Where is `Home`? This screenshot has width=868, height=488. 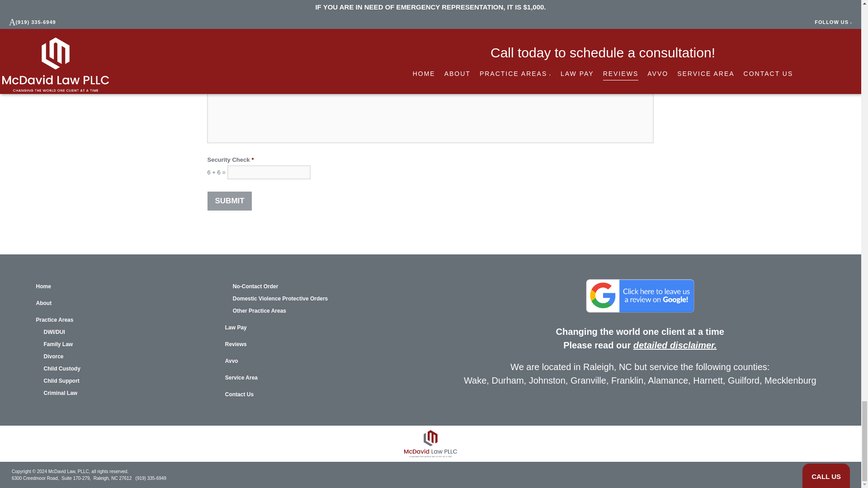
Home is located at coordinates (127, 287).